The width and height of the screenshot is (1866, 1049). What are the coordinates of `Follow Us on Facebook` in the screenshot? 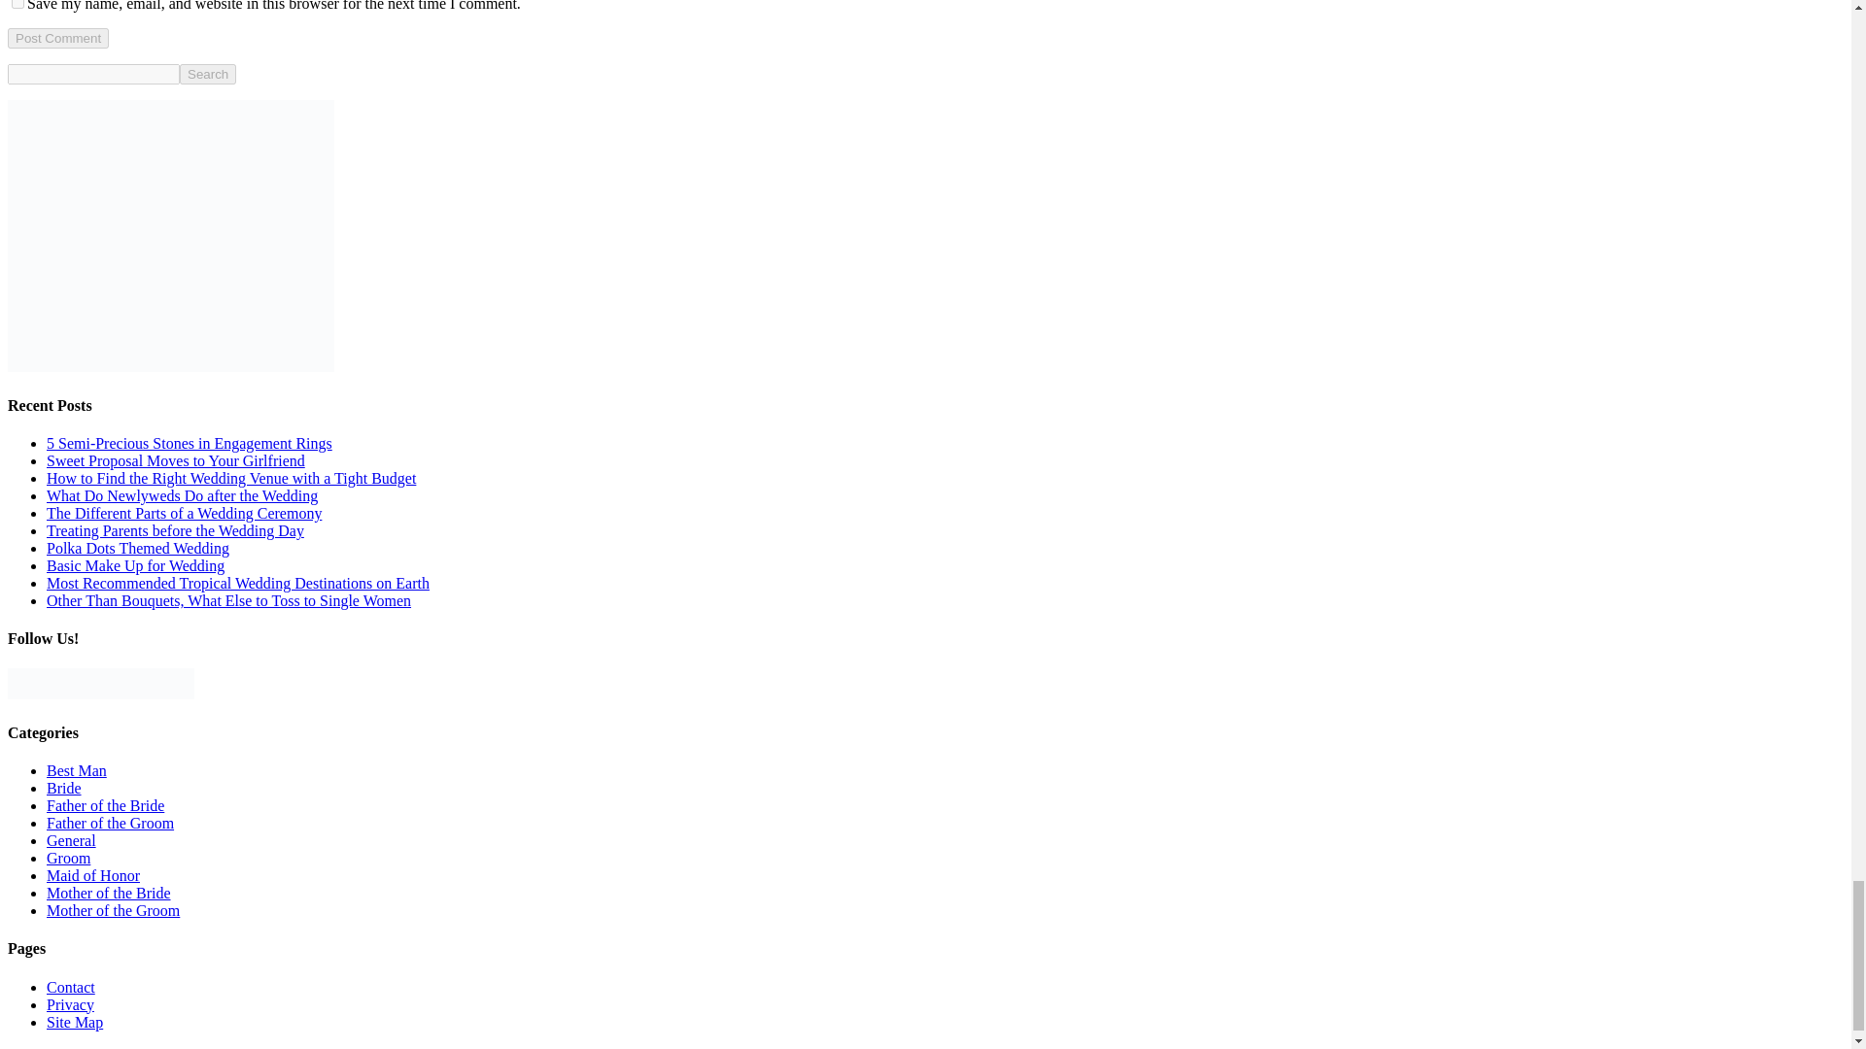 It's located at (23, 684).